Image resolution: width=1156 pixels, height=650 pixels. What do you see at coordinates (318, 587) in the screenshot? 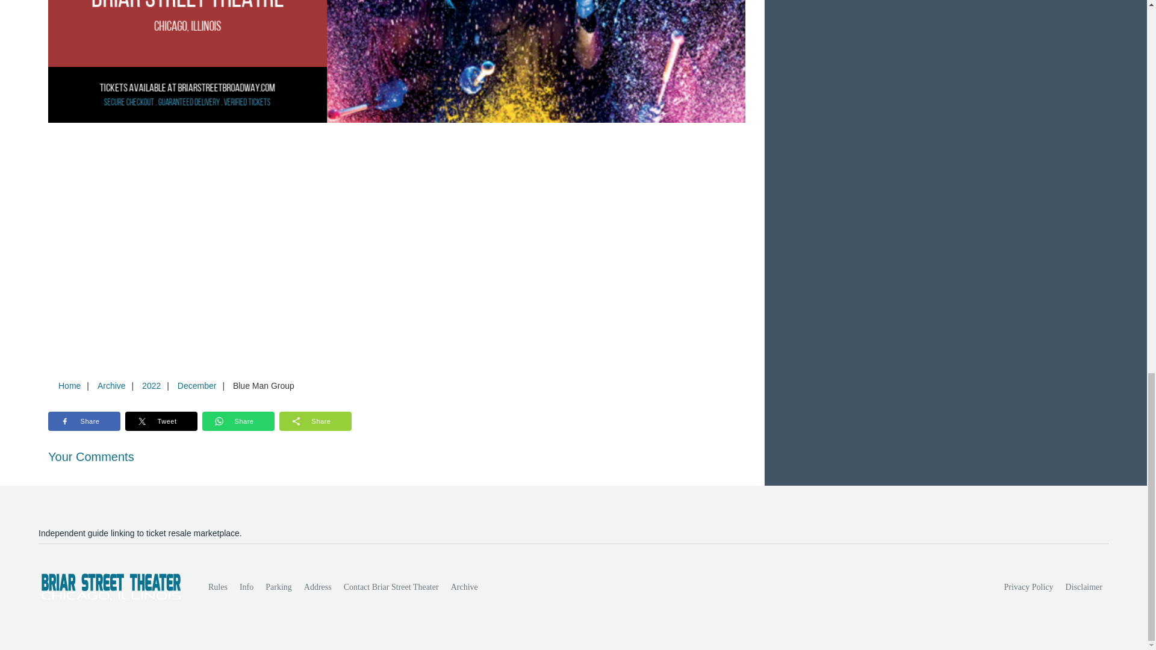
I see `Address` at bounding box center [318, 587].